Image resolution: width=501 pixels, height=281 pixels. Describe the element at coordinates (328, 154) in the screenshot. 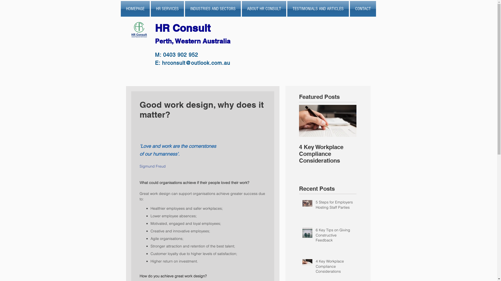

I see `4 Key Workplace Compliance Considerations` at that location.